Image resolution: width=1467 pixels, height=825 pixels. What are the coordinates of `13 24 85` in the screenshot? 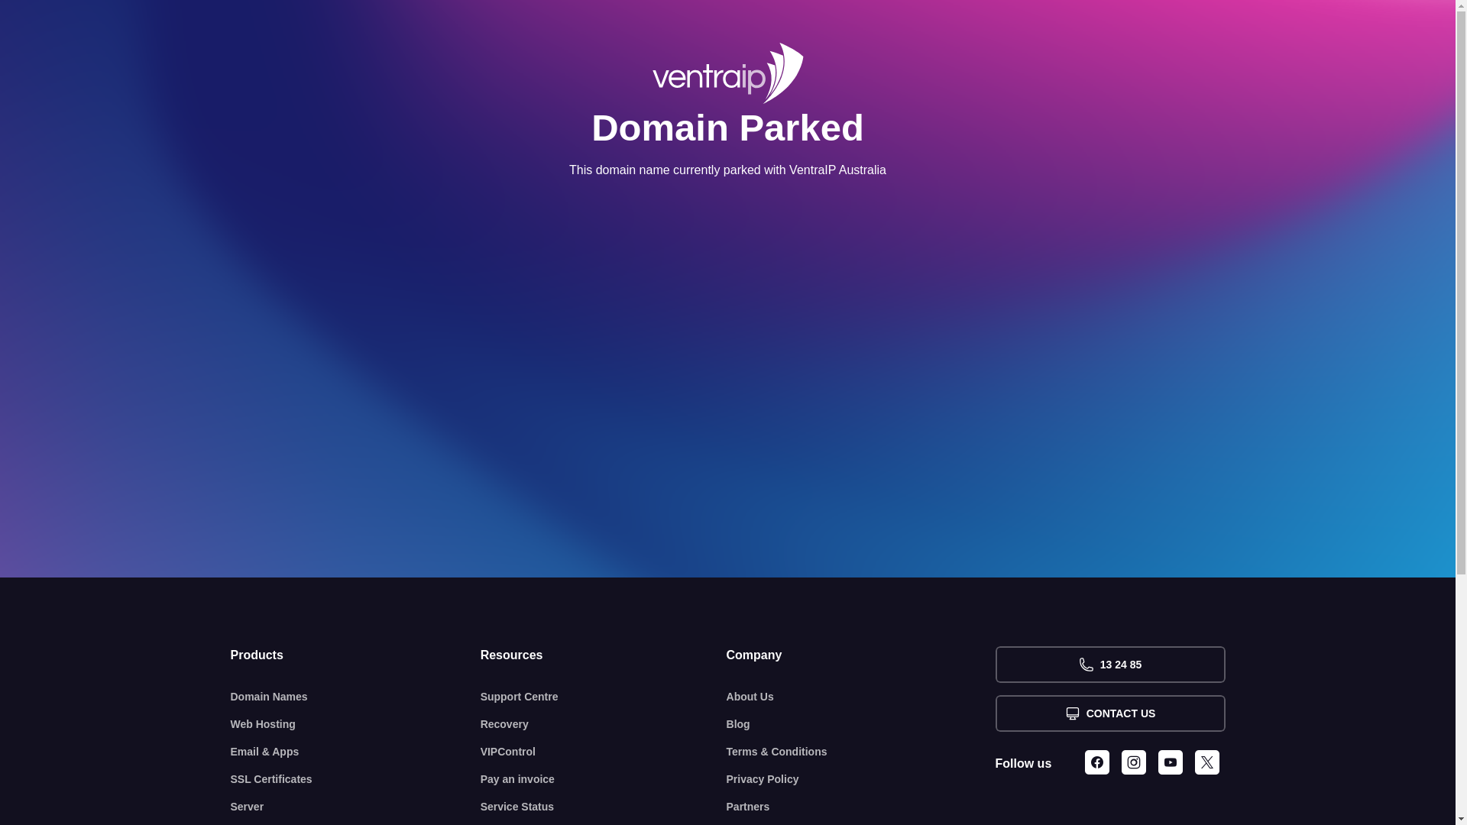 It's located at (1109, 665).